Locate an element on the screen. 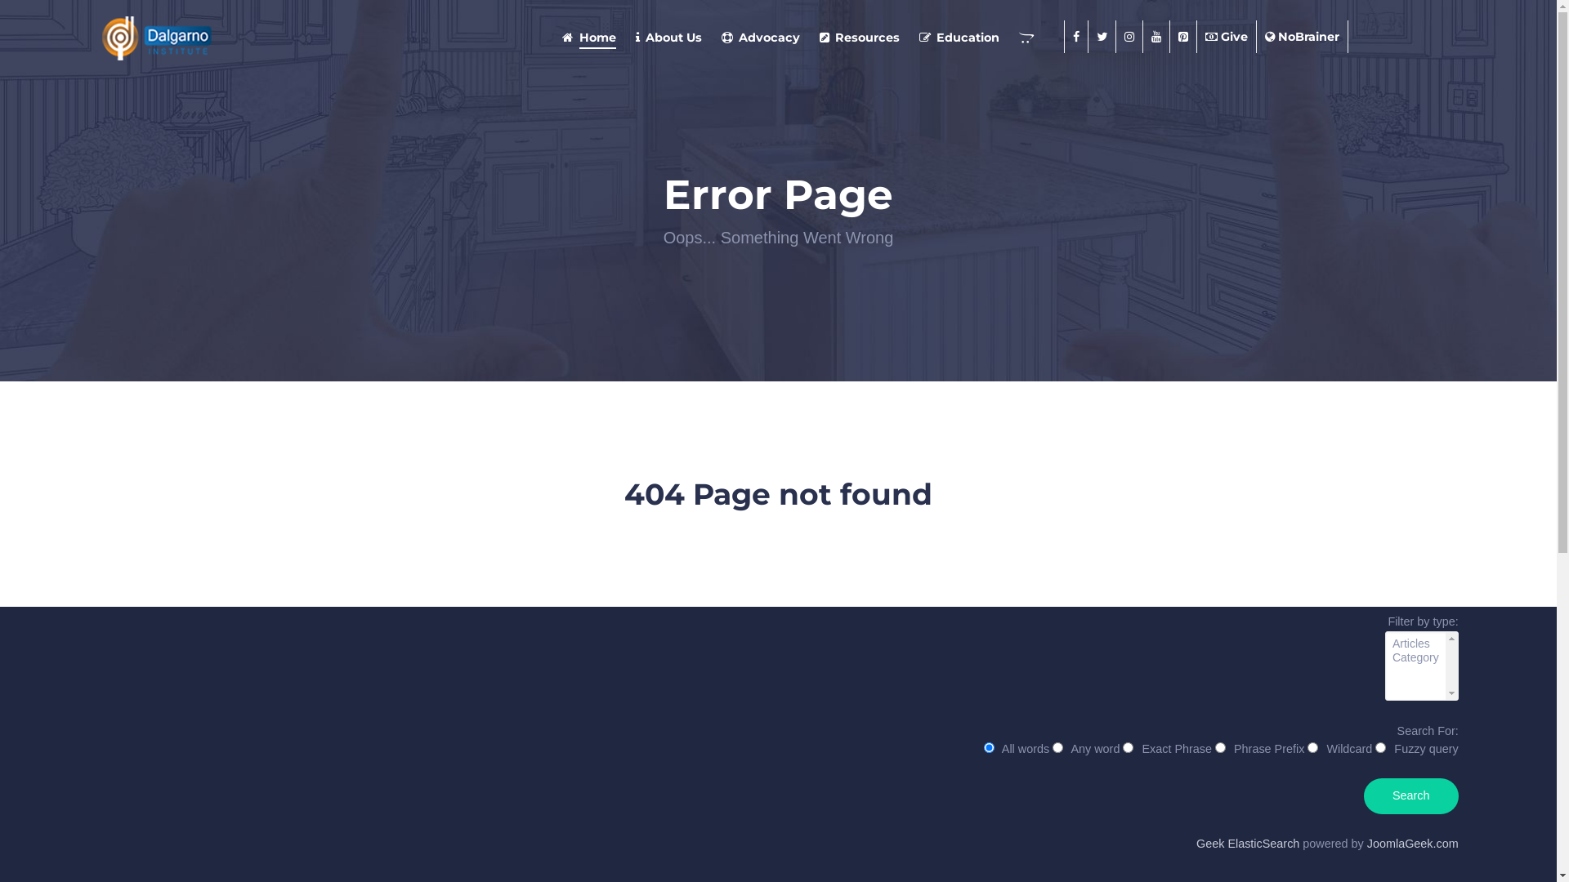  office use only is located at coordinates (127, 476).